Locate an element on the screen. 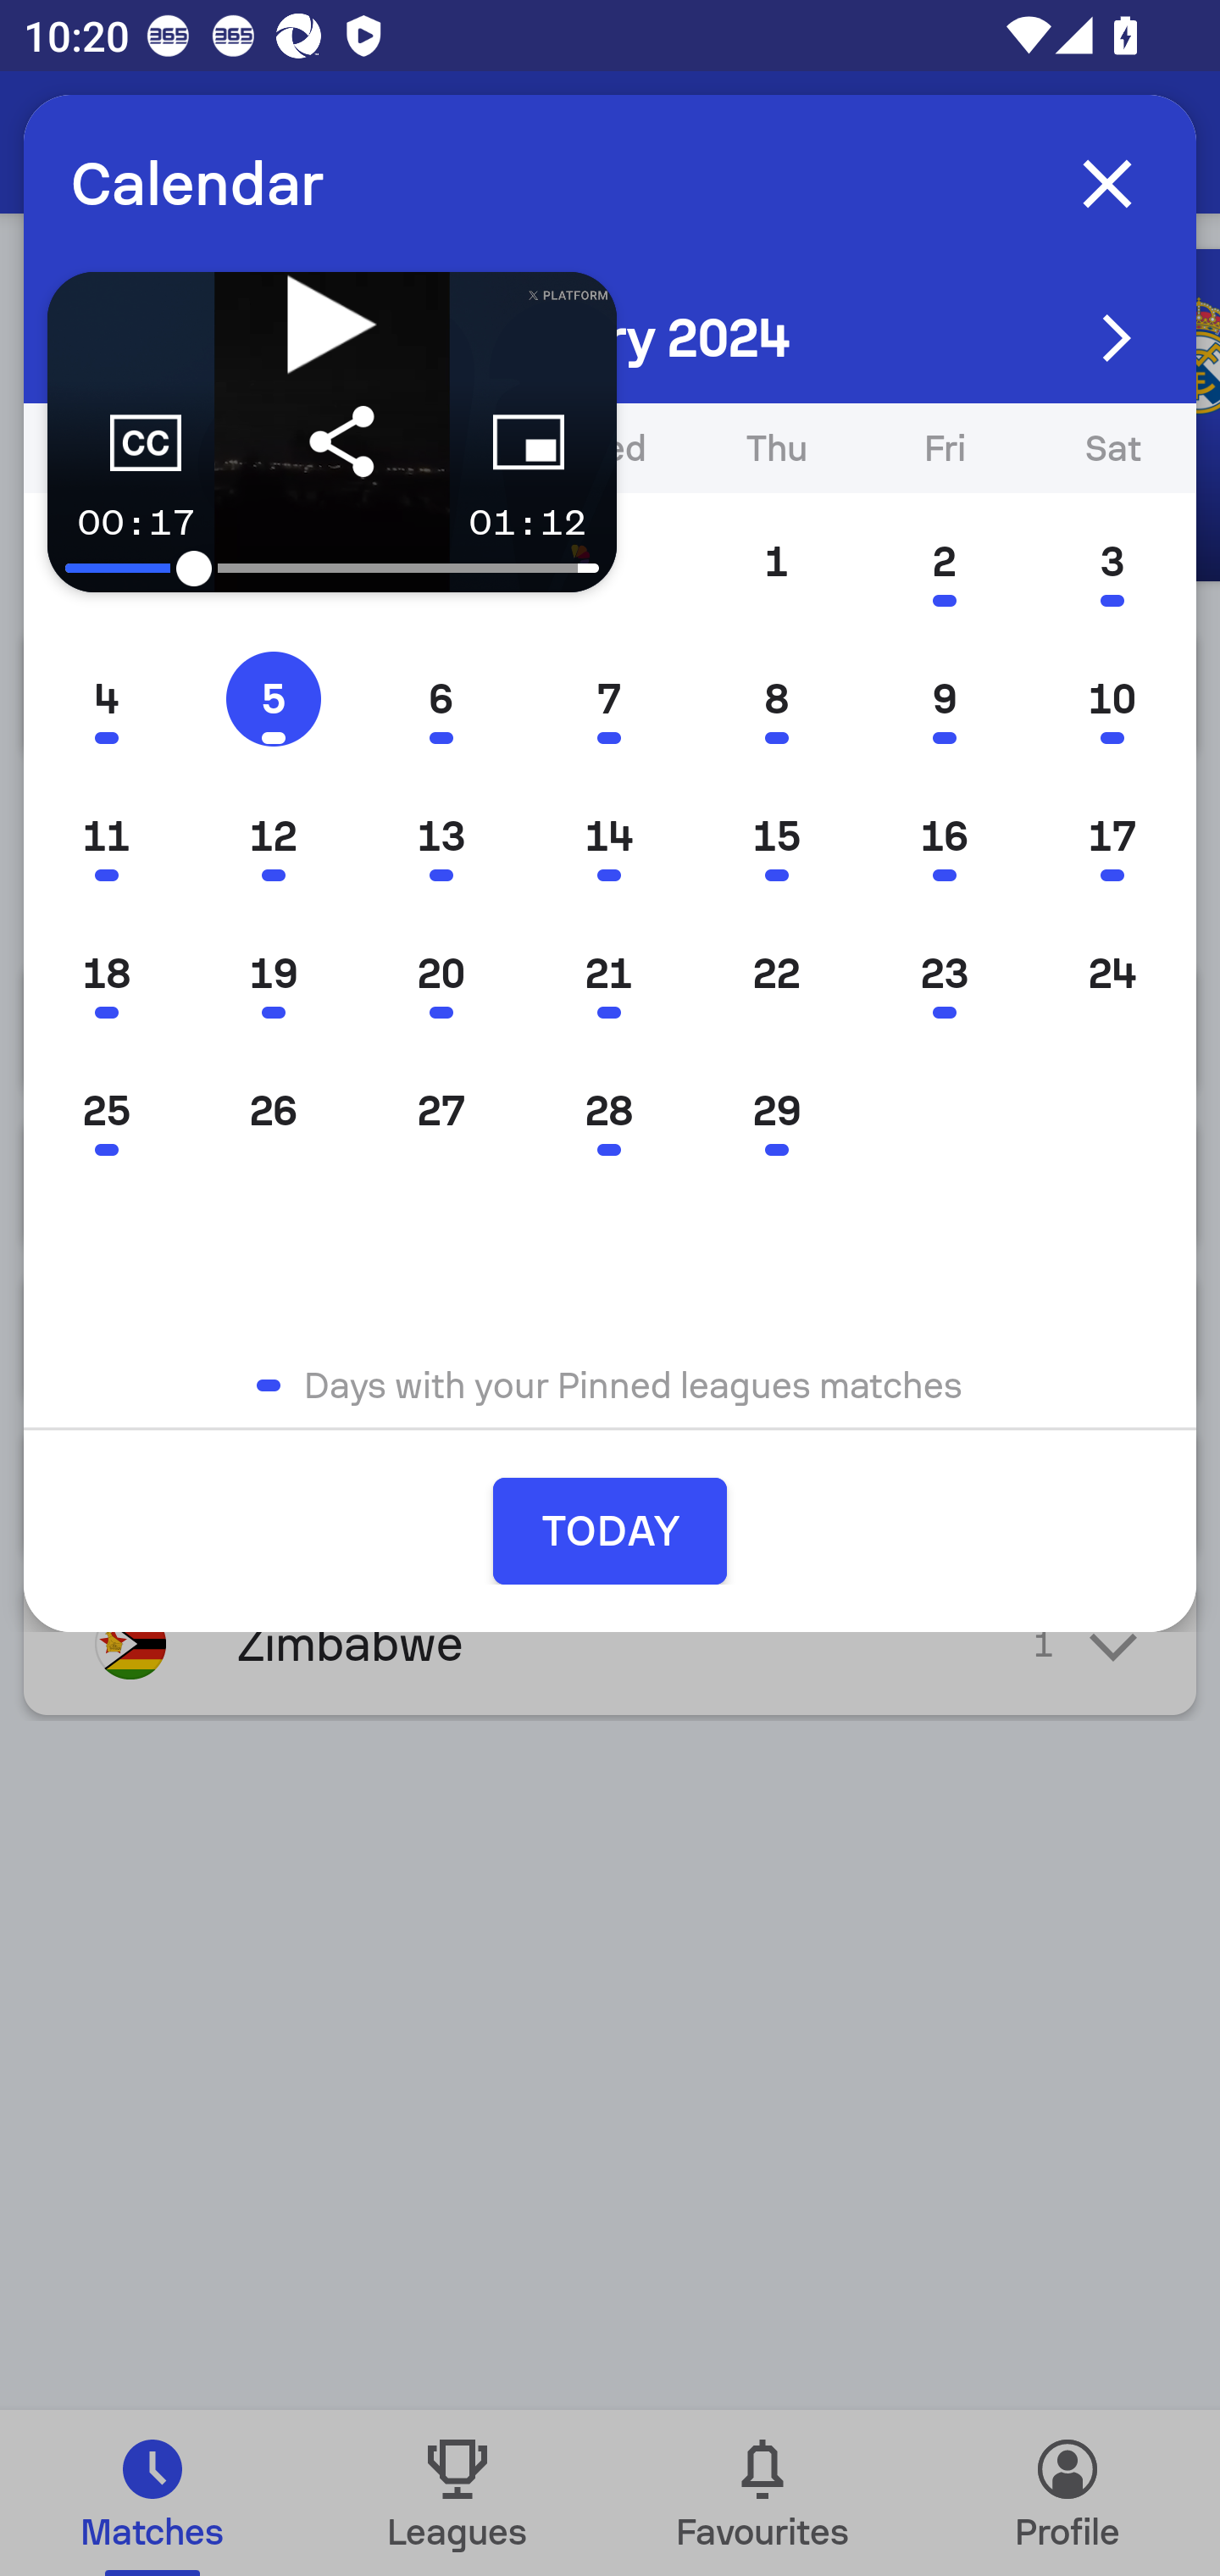 The image size is (1220, 2576). 5 is located at coordinates (273, 698).